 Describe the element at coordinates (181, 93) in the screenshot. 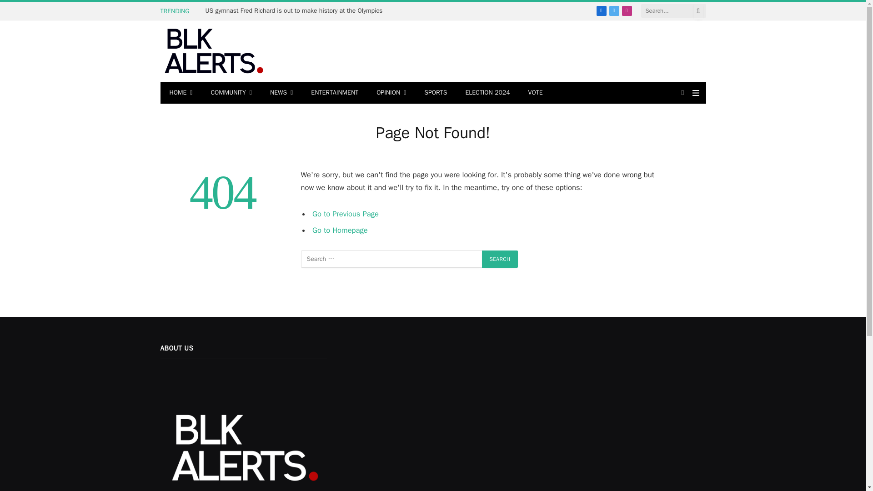

I see `HOME` at that location.